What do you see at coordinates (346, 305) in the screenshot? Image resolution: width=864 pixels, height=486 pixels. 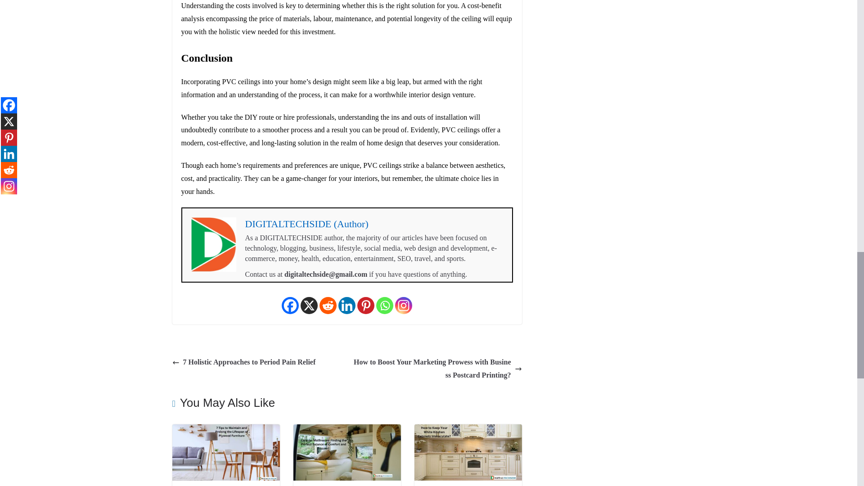 I see `Linkedin` at bounding box center [346, 305].